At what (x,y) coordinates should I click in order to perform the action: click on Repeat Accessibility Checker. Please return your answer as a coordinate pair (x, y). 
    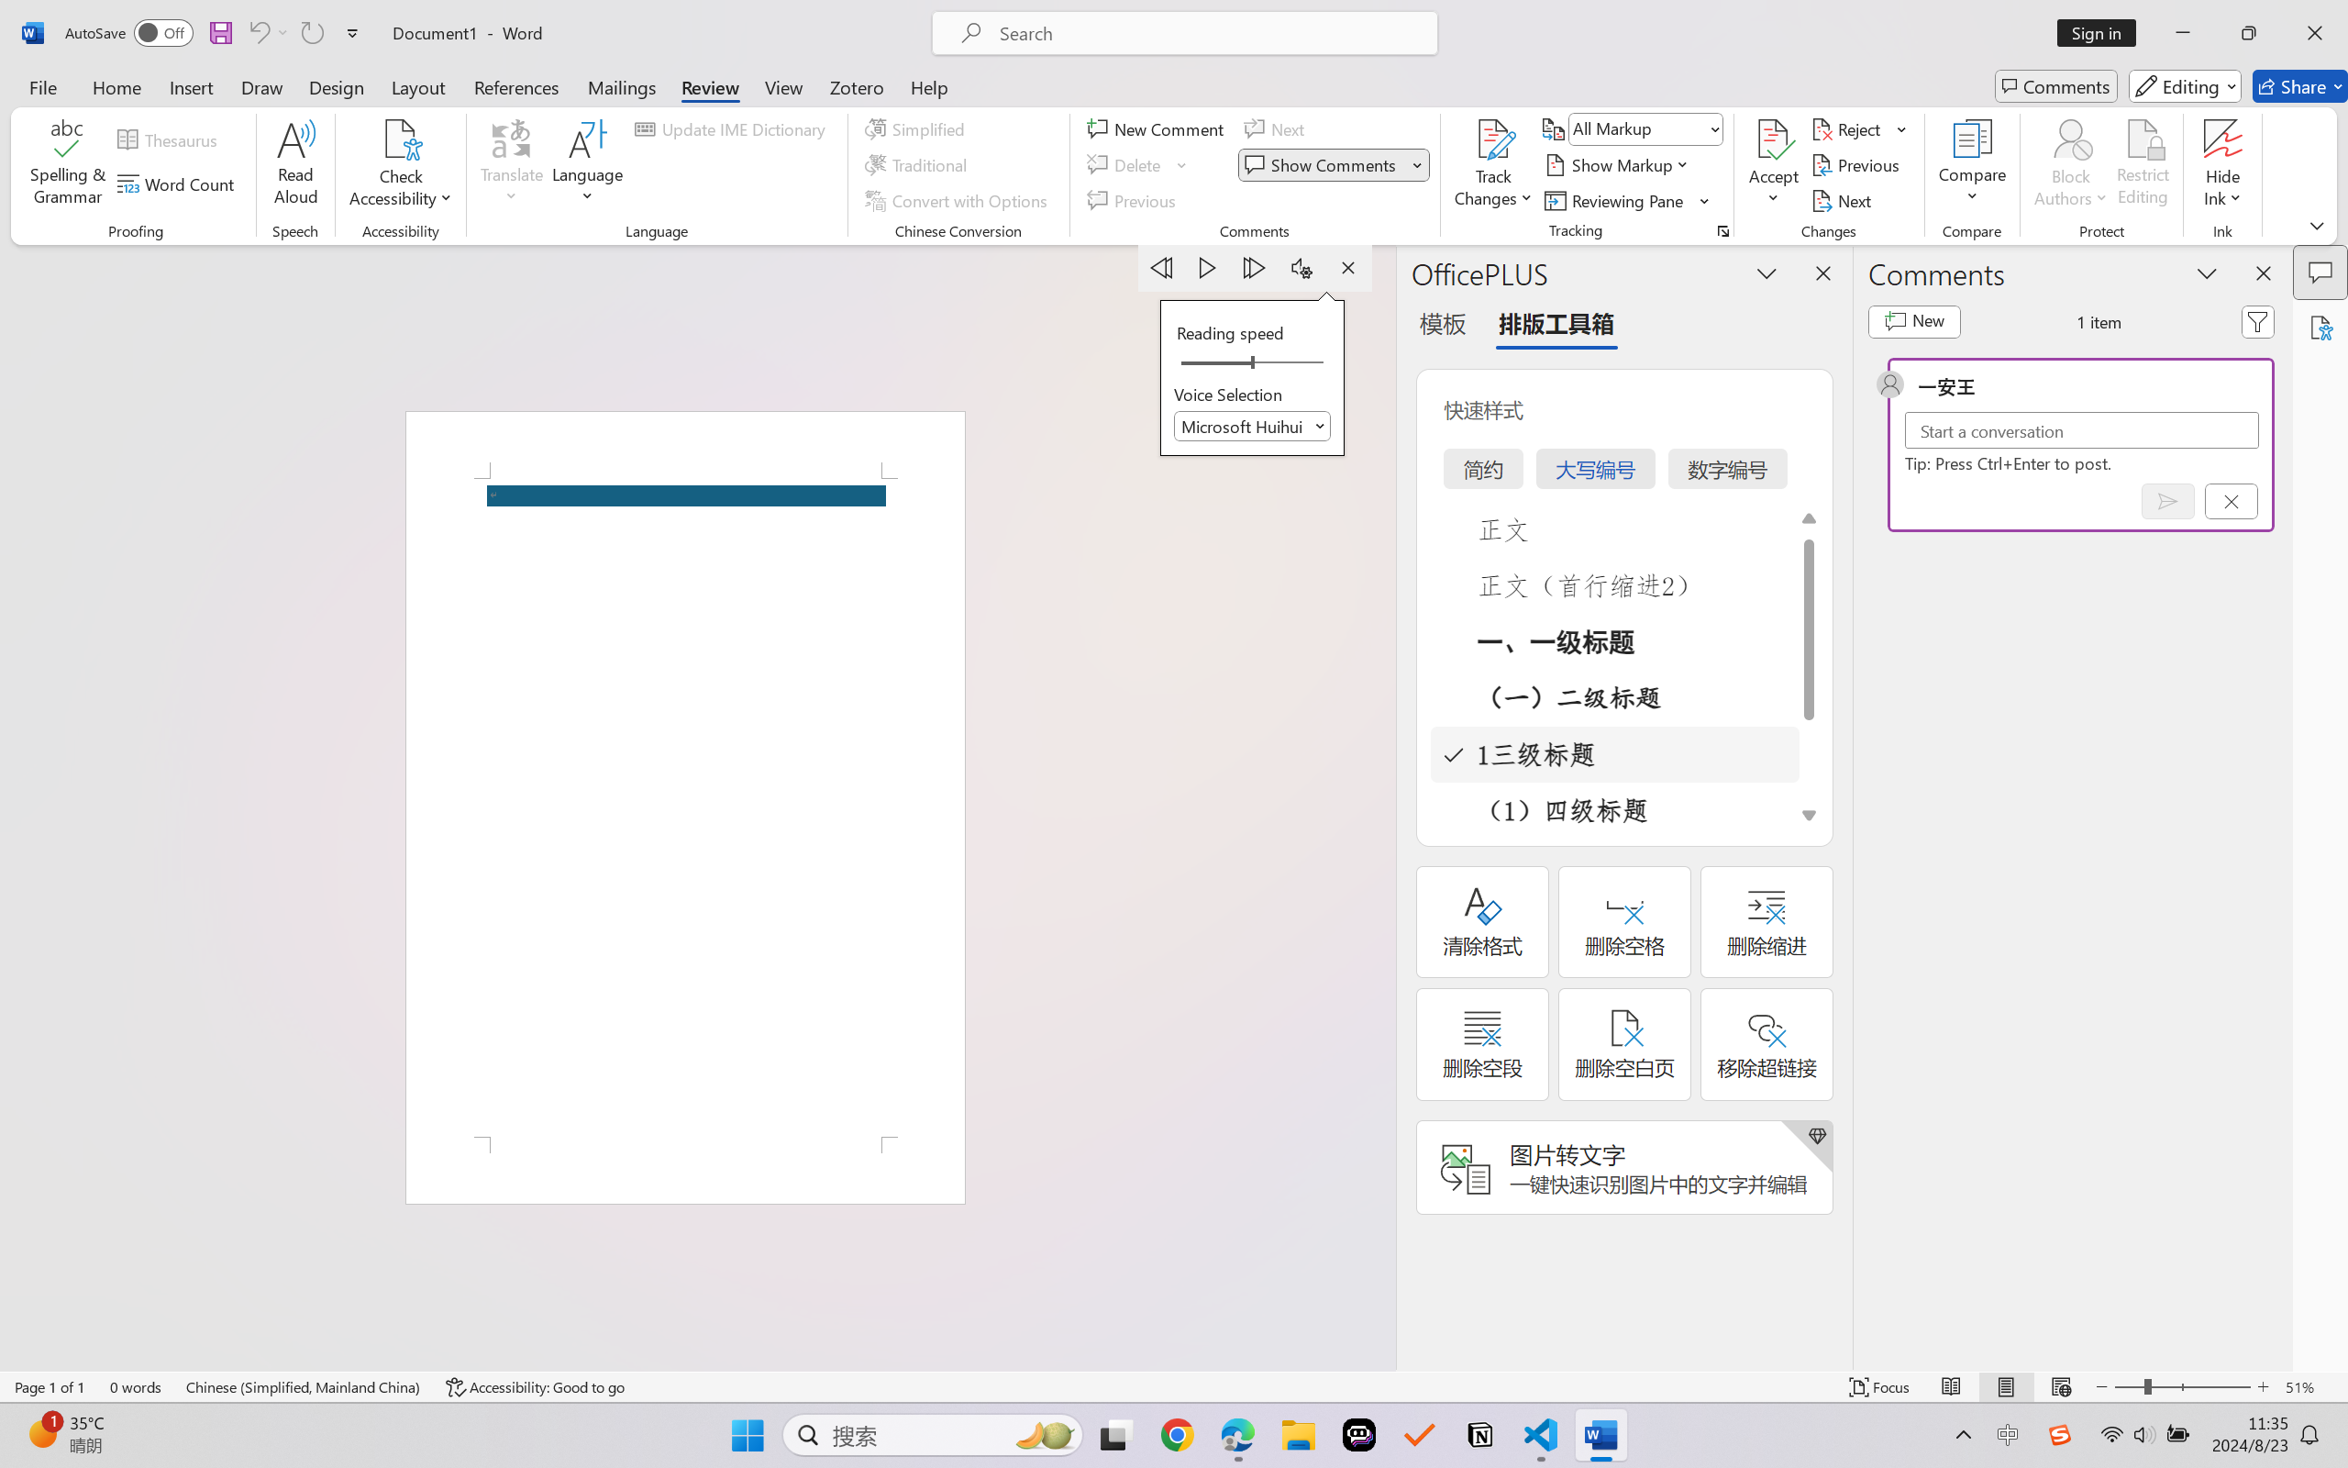
    Looking at the image, I should click on (312, 33).